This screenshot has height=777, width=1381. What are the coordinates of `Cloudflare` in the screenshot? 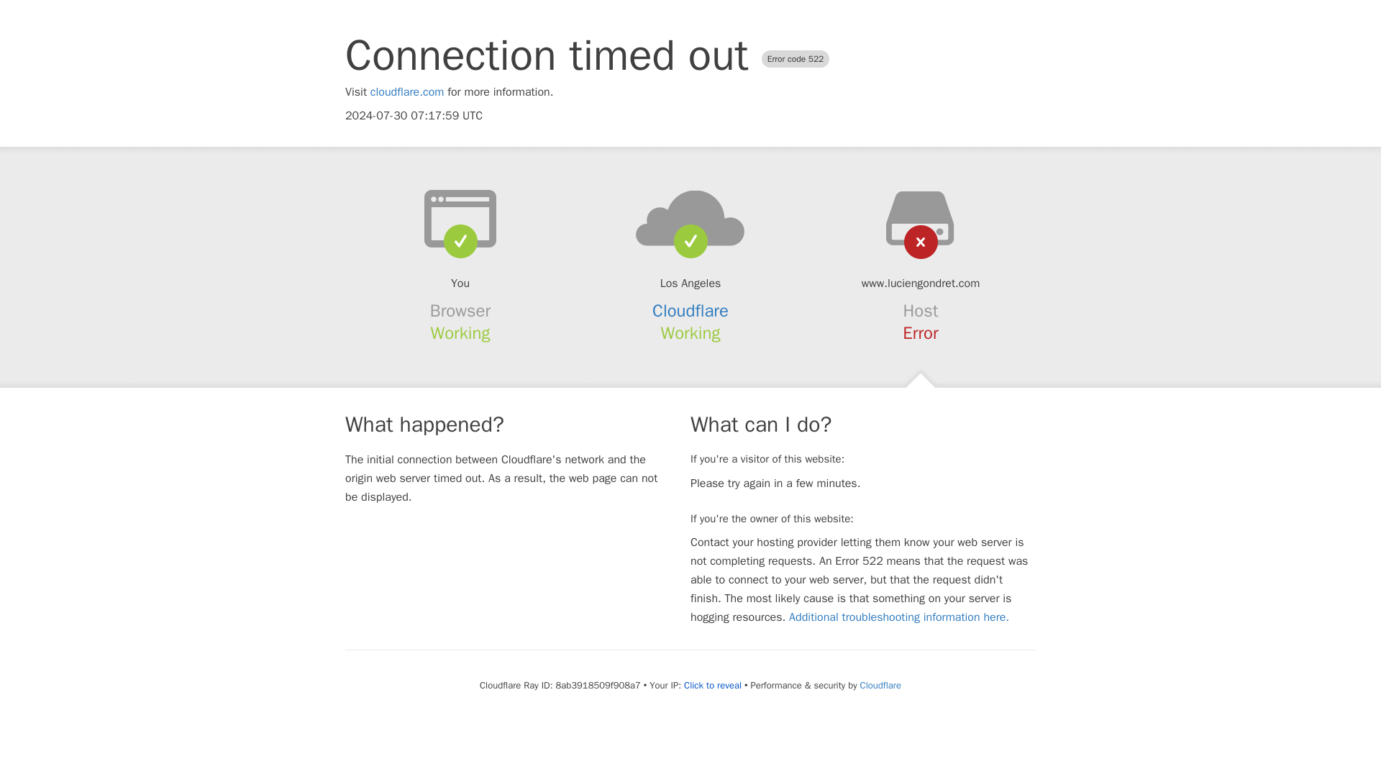 It's located at (880, 685).